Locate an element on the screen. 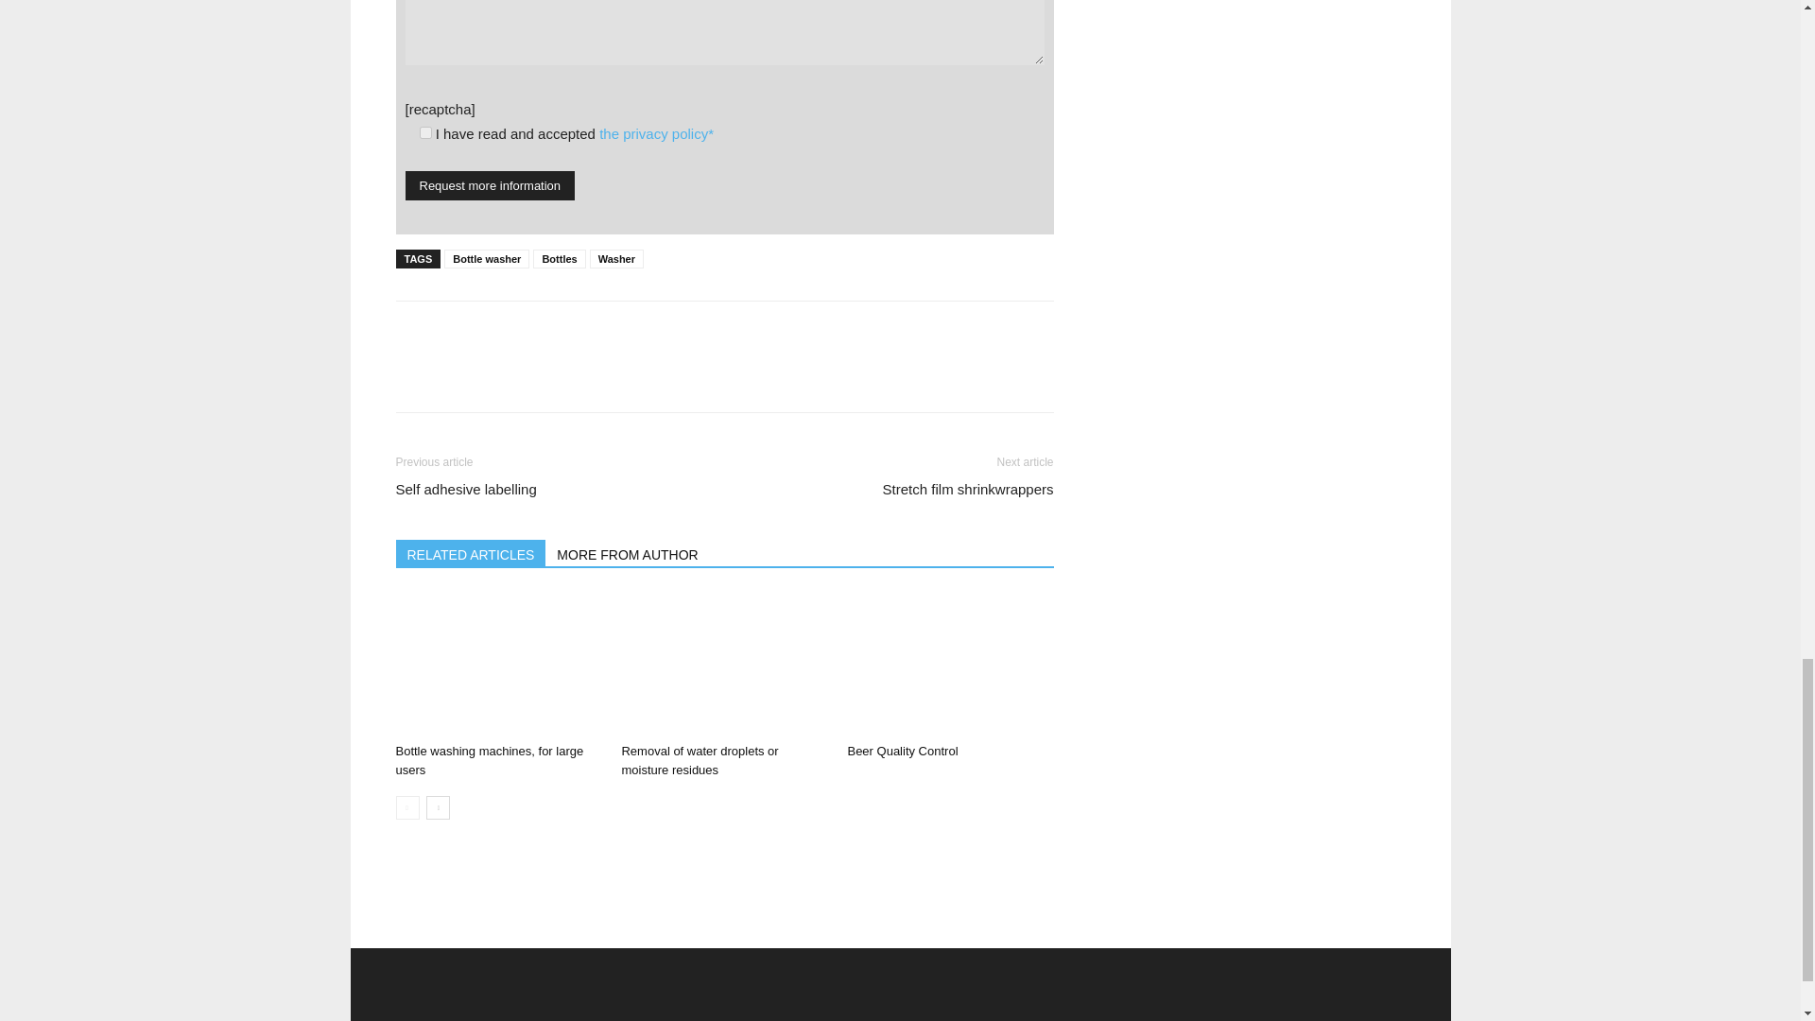 The image size is (1815, 1021). Washer is located at coordinates (616, 259).